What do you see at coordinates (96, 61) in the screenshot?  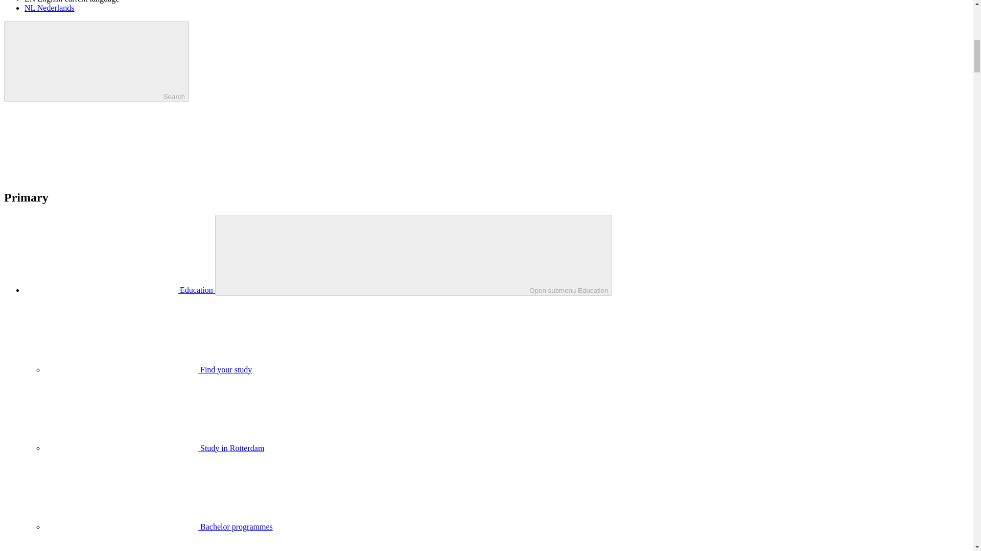 I see `Search` at bounding box center [96, 61].